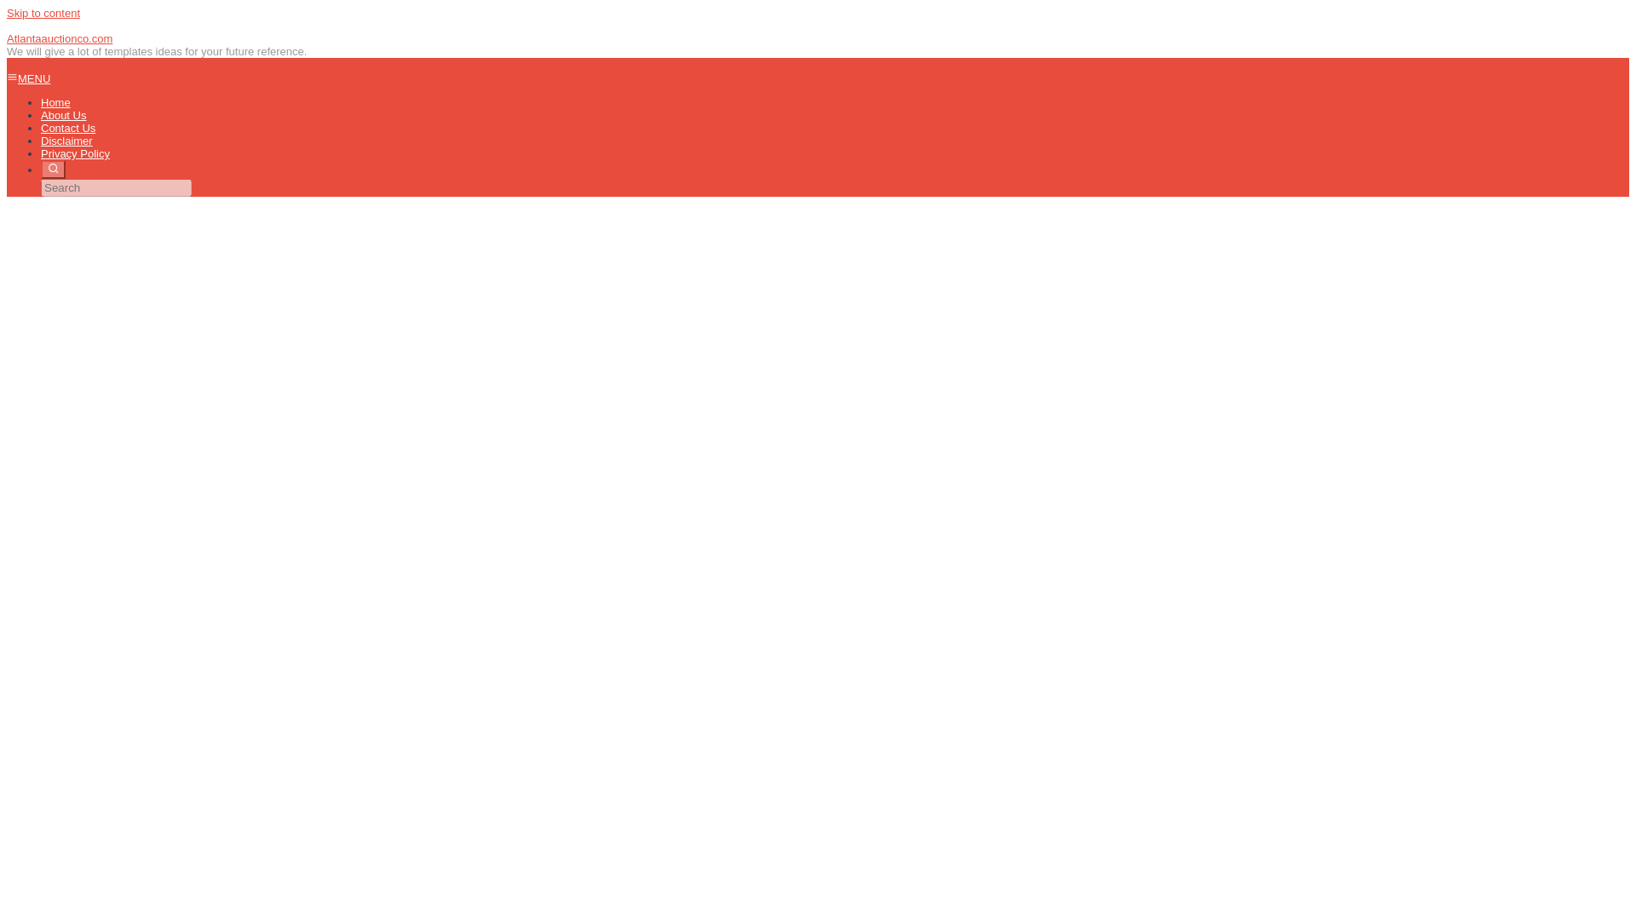  I want to click on Privacy Policy, so click(75, 153).